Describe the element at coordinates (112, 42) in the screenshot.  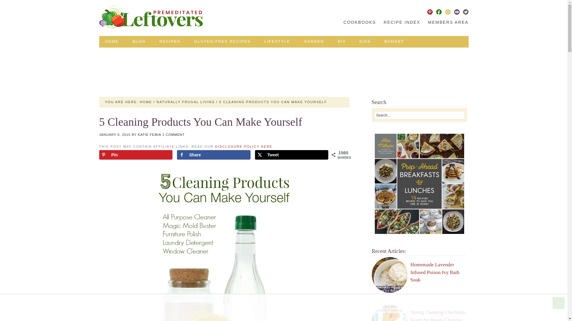
I see `HOME` at that location.